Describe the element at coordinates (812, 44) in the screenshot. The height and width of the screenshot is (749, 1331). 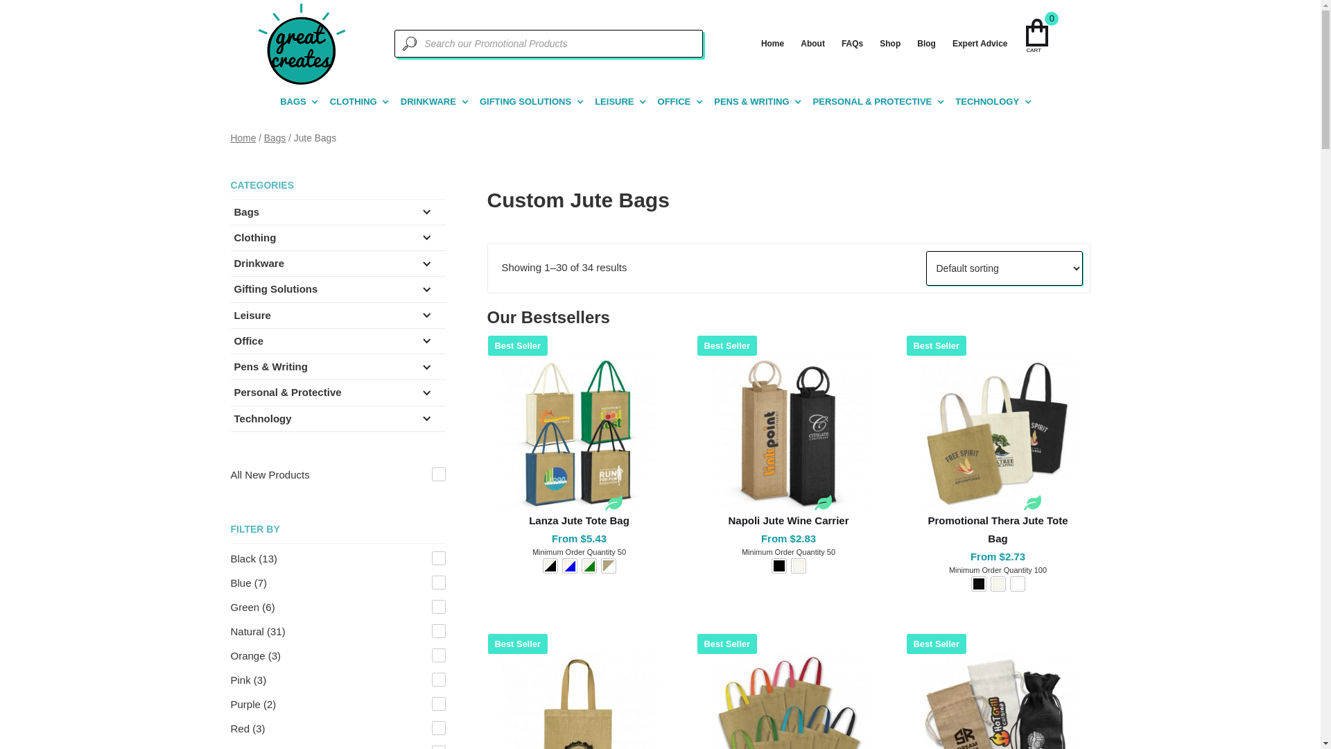
I see `About` at that location.